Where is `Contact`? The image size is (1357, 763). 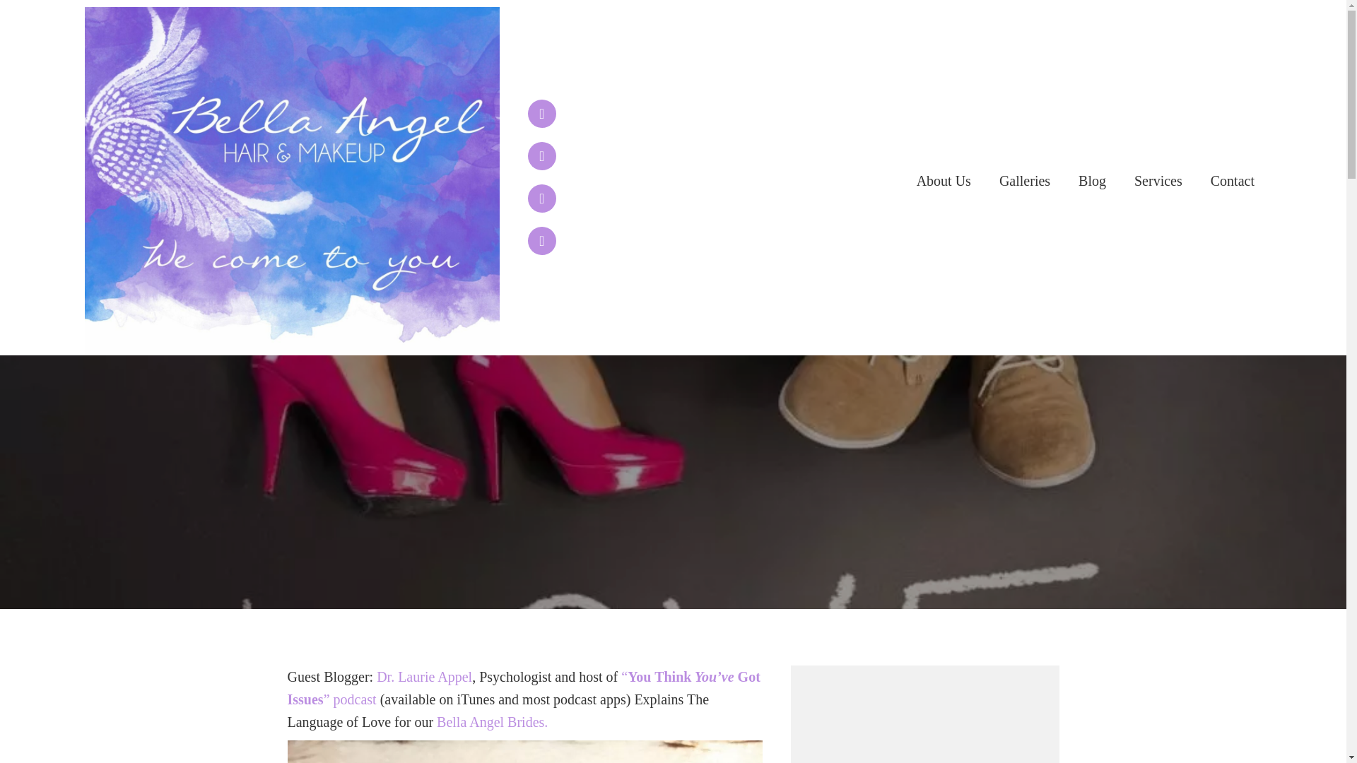
Contact is located at coordinates (1233, 181).